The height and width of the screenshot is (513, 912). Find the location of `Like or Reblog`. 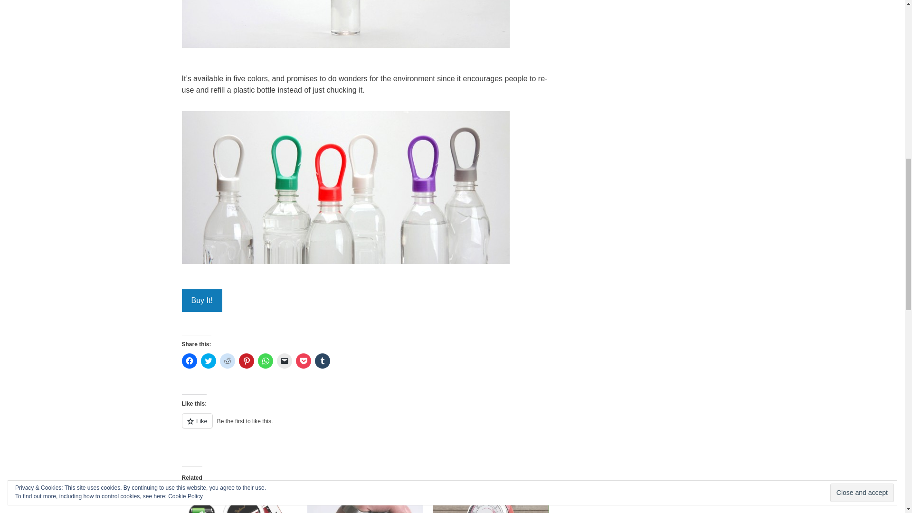

Like or Reblog is located at coordinates (367, 426).